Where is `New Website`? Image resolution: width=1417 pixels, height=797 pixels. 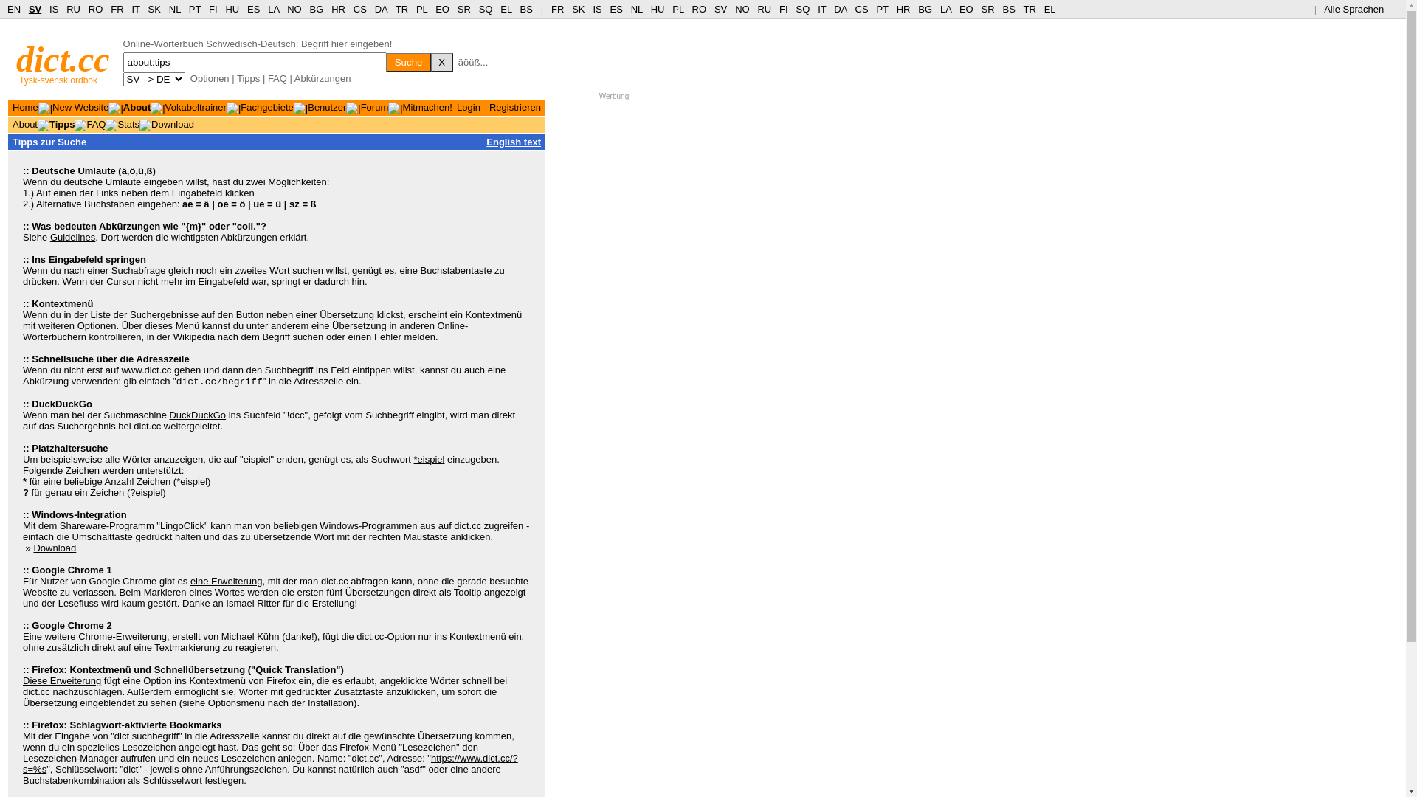 New Website is located at coordinates (80, 108).